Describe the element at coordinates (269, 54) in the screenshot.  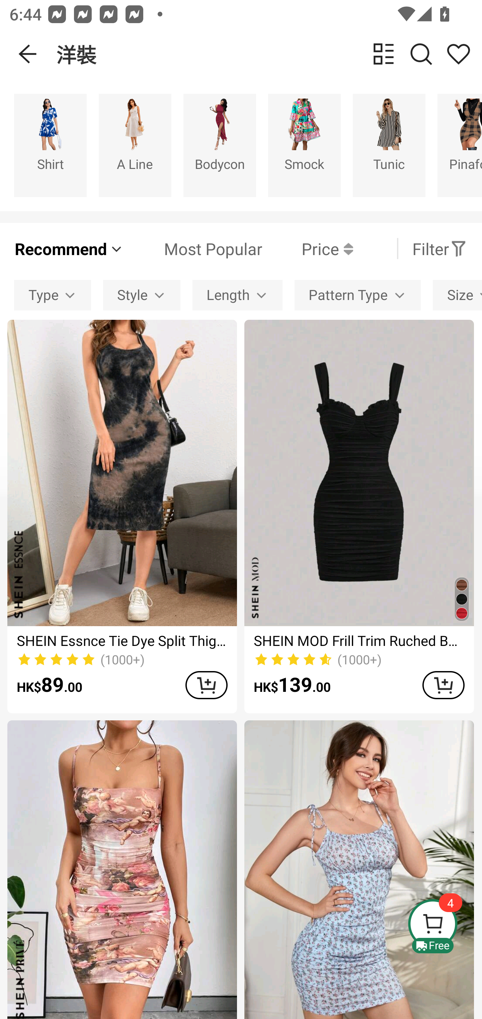
I see `洋裝 change view Search Share` at that location.